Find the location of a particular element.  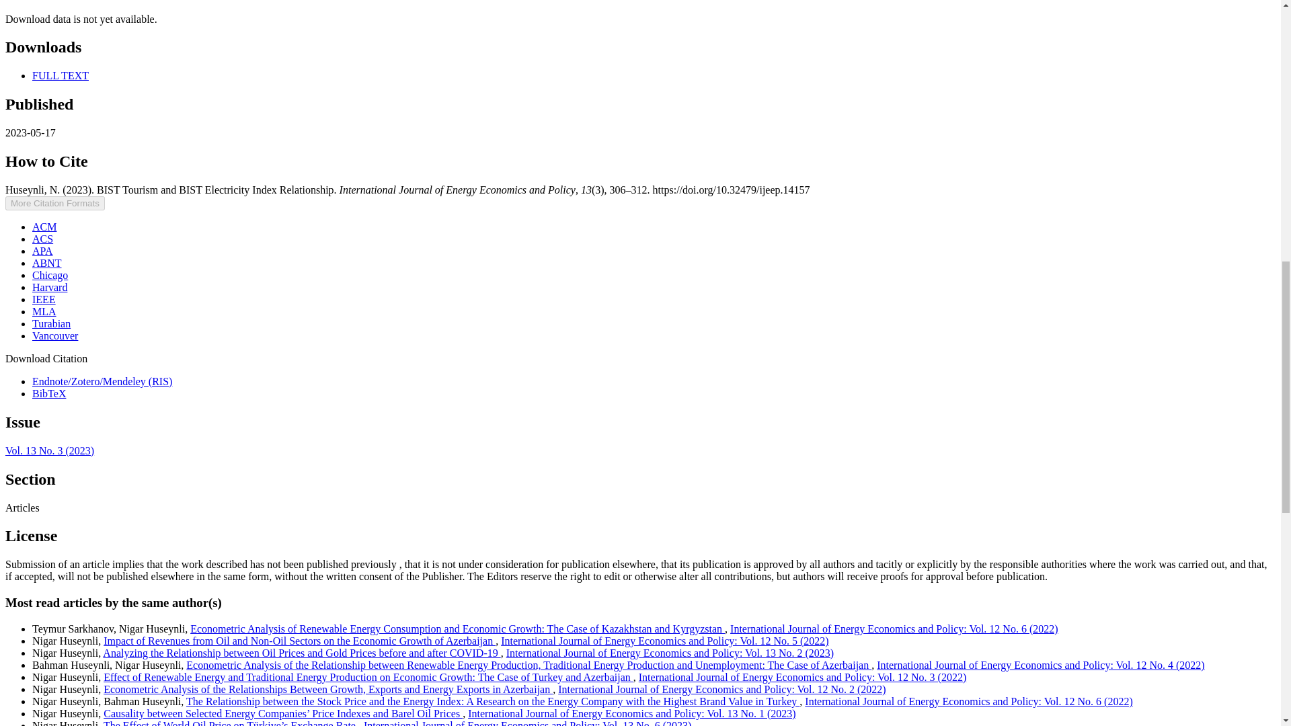

ACM is located at coordinates (44, 227).